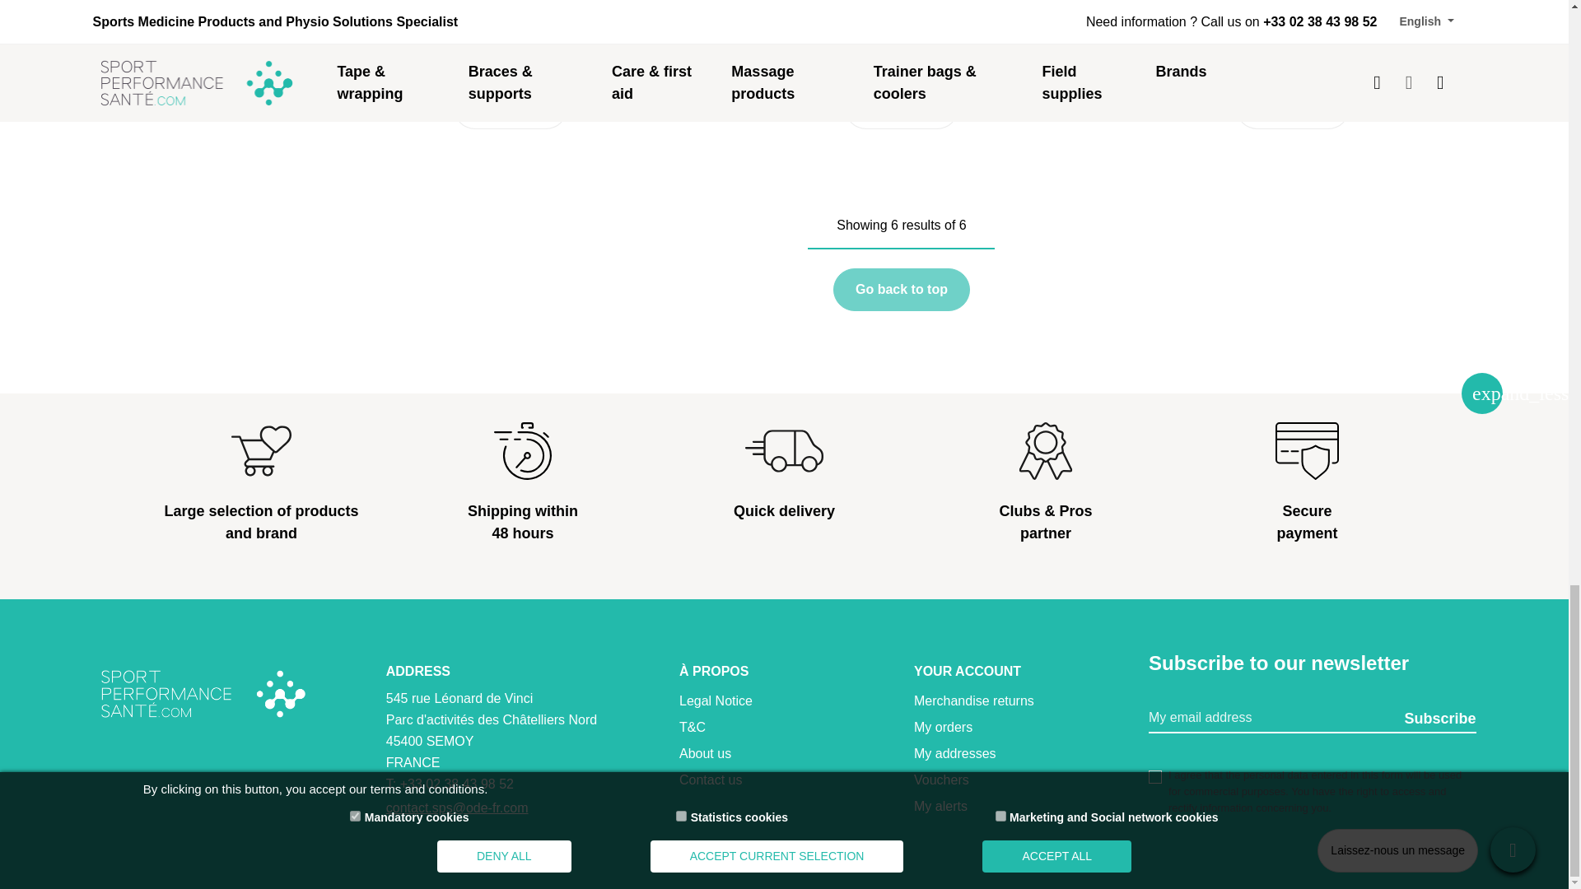 This screenshot has width=1581, height=889. I want to click on Retour en haut, so click(1482, 393).